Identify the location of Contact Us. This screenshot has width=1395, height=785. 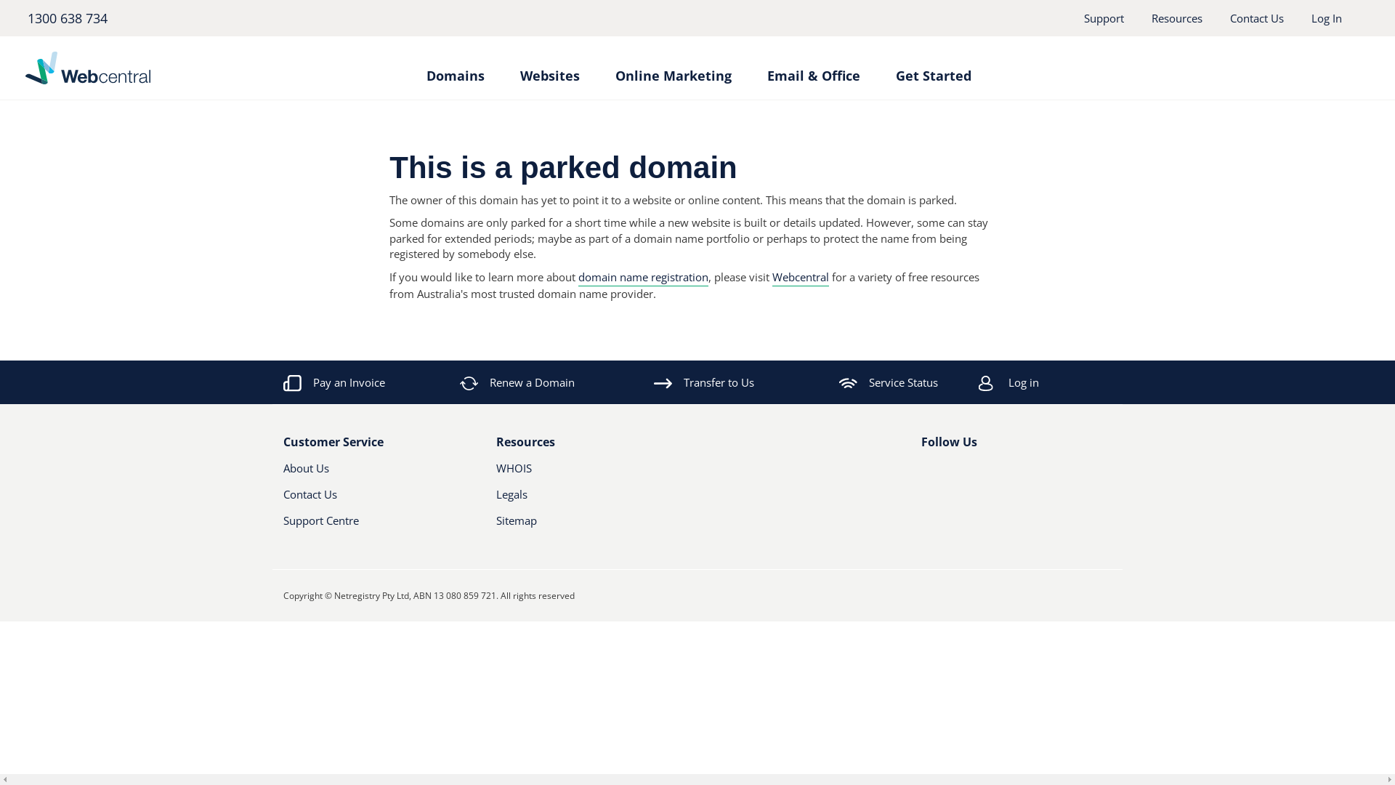
(1257, 18).